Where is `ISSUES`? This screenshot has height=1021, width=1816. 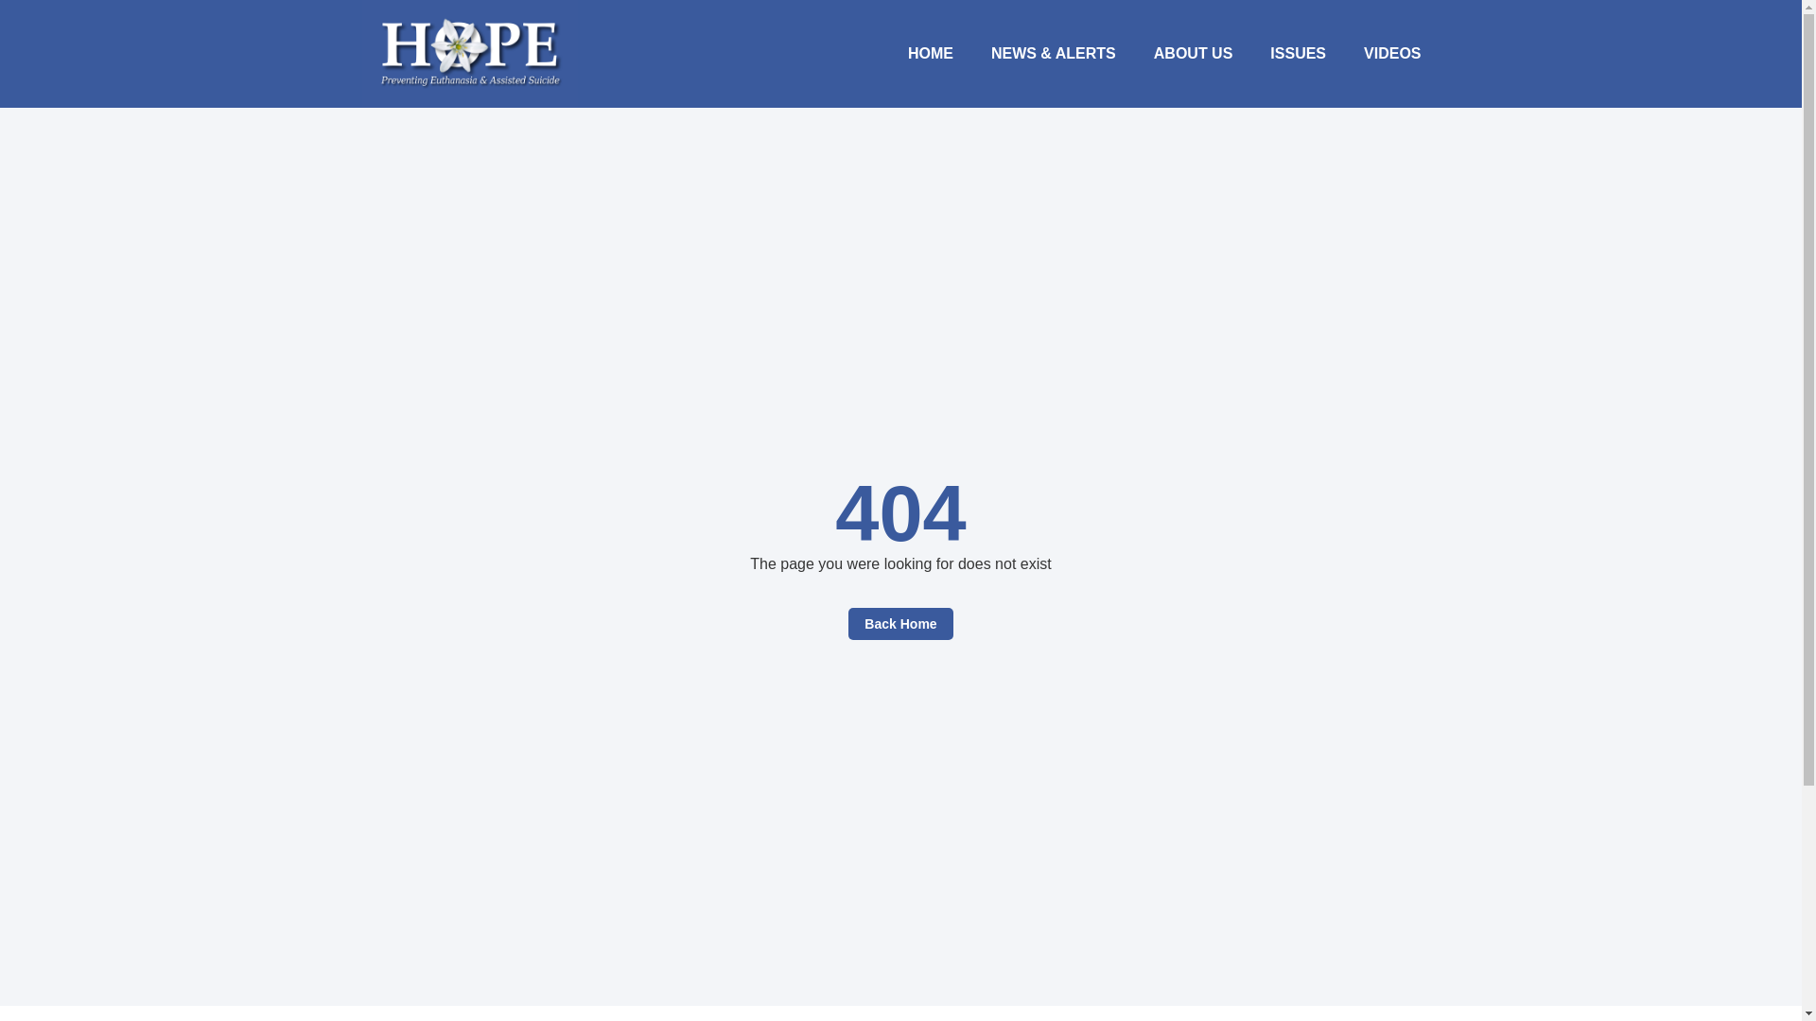
ISSUES is located at coordinates (1298, 53).